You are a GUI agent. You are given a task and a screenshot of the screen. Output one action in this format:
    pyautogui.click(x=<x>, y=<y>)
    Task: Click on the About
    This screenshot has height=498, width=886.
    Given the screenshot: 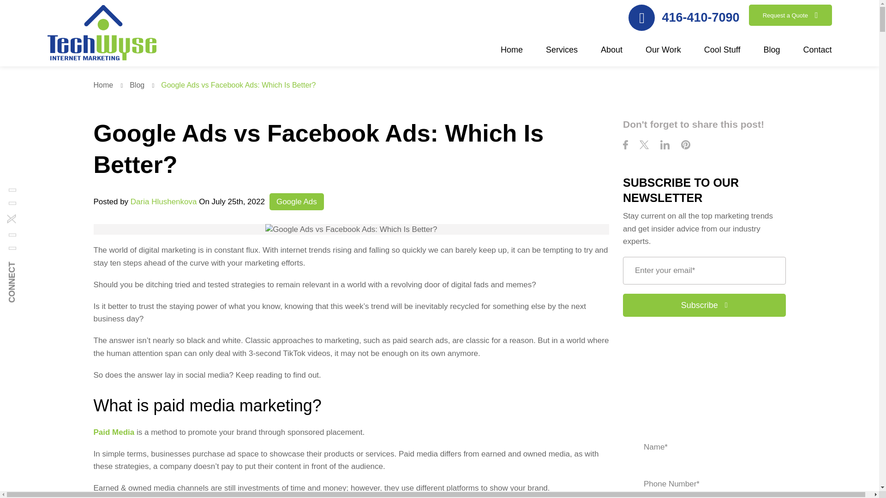 What is the action you would take?
    pyautogui.click(x=611, y=55)
    